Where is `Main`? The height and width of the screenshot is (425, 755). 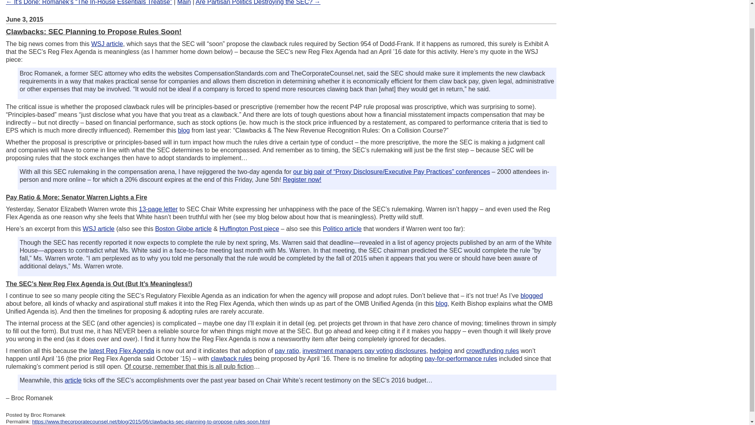 Main is located at coordinates (184, 2).